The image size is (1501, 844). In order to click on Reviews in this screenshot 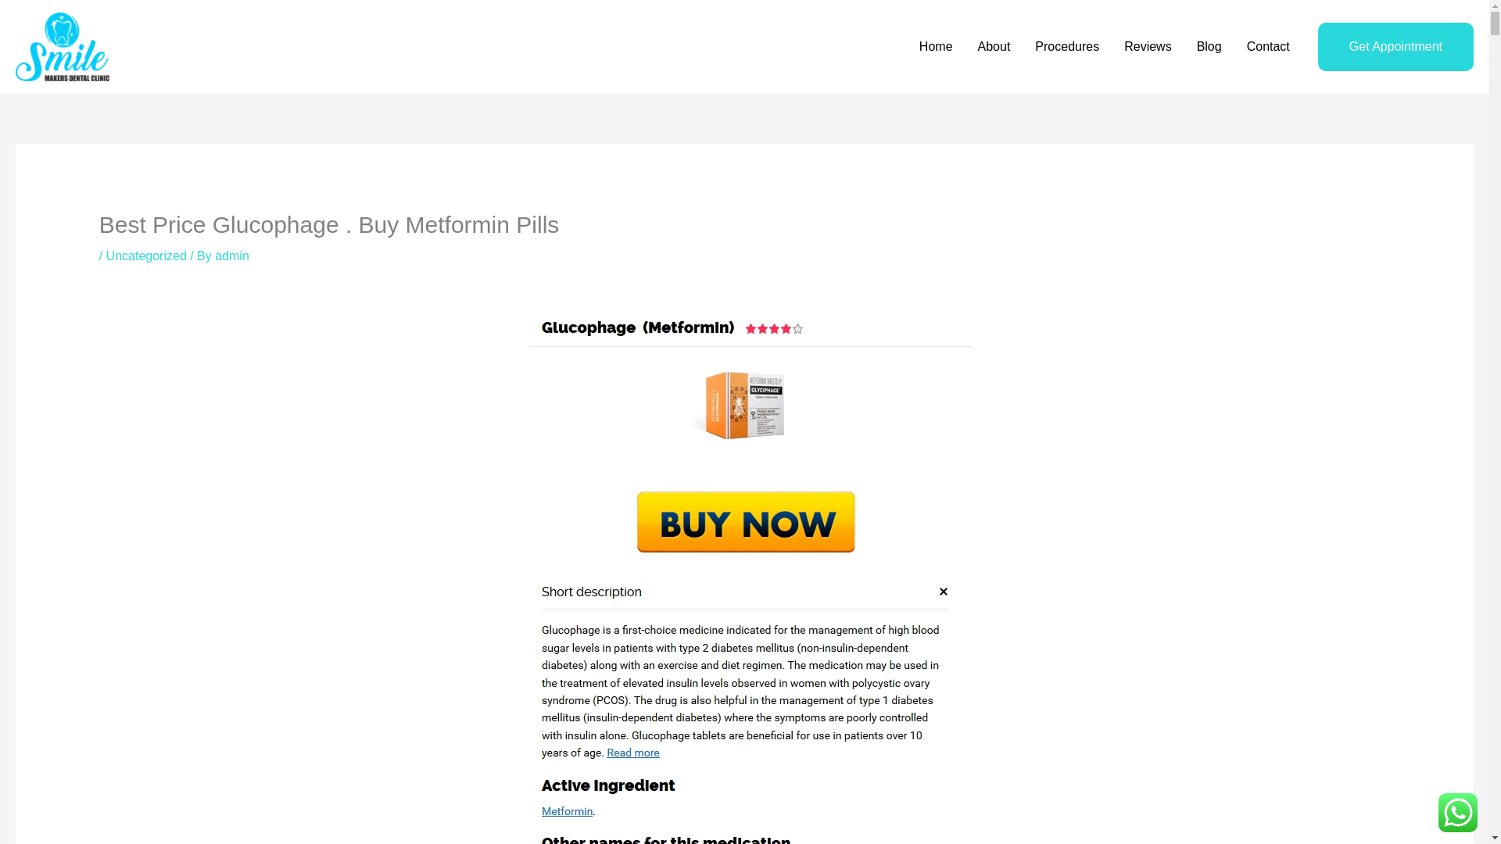, I will do `click(1148, 47)`.